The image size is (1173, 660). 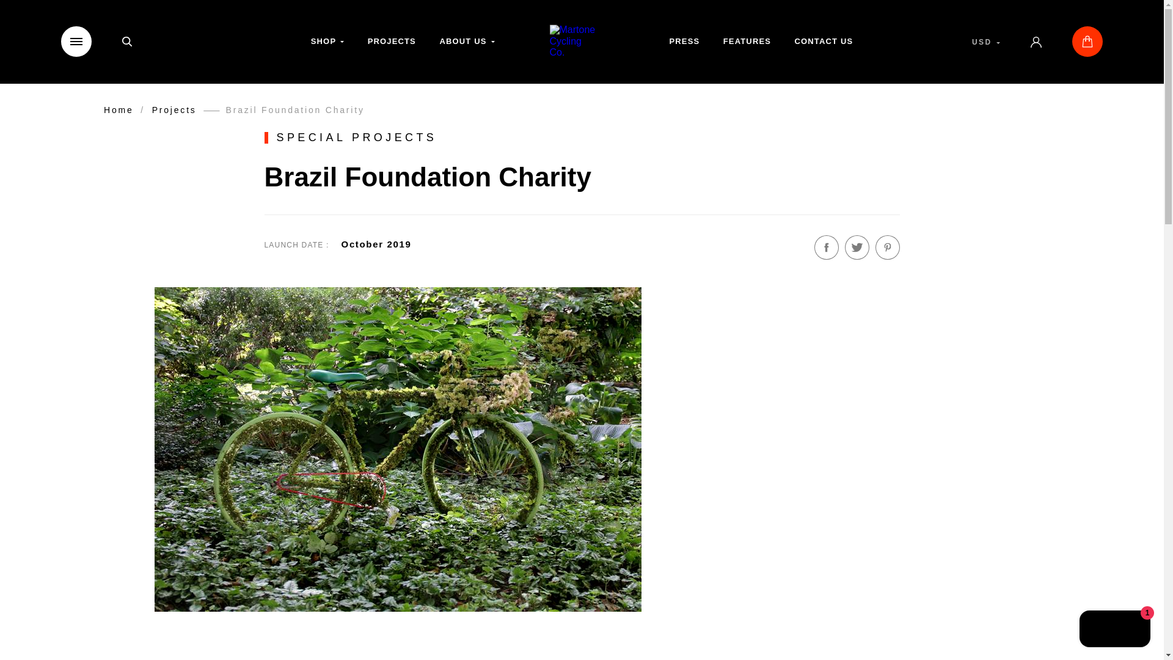 What do you see at coordinates (1114, 630) in the screenshot?
I see `Shopify online store chat` at bounding box center [1114, 630].